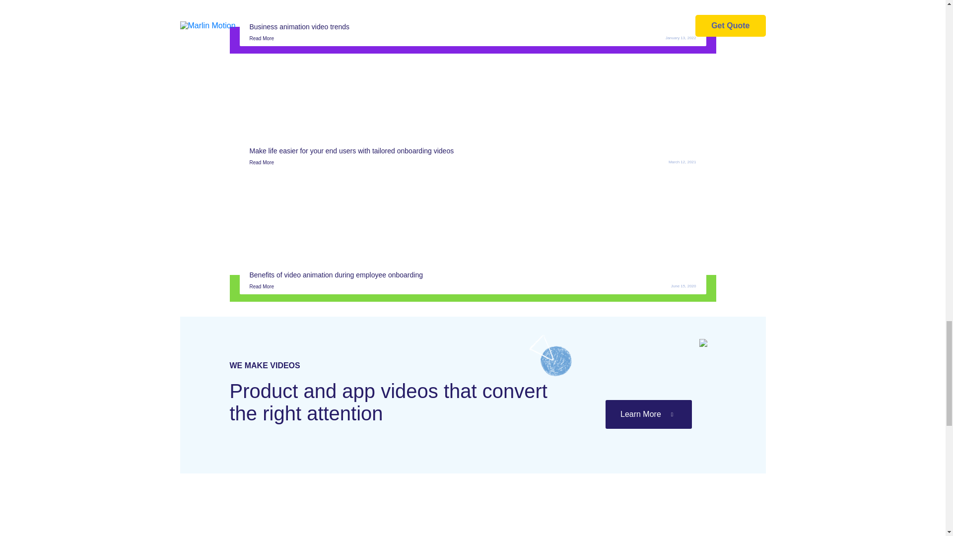 This screenshot has width=953, height=536. I want to click on Read More, so click(261, 287).